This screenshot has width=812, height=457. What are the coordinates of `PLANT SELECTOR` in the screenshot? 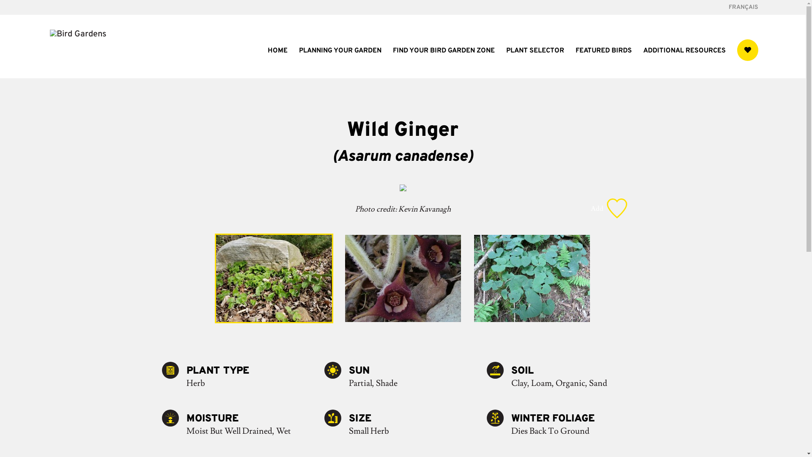 It's located at (535, 63).